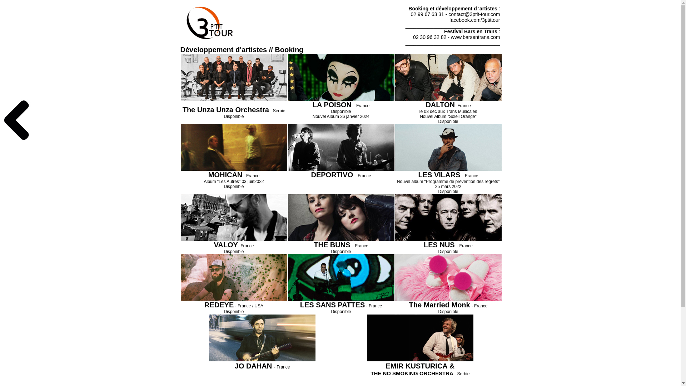  What do you see at coordinates (333, 105) in the screenshot?
I see `LA POISON` at bounding box center [333, 105].